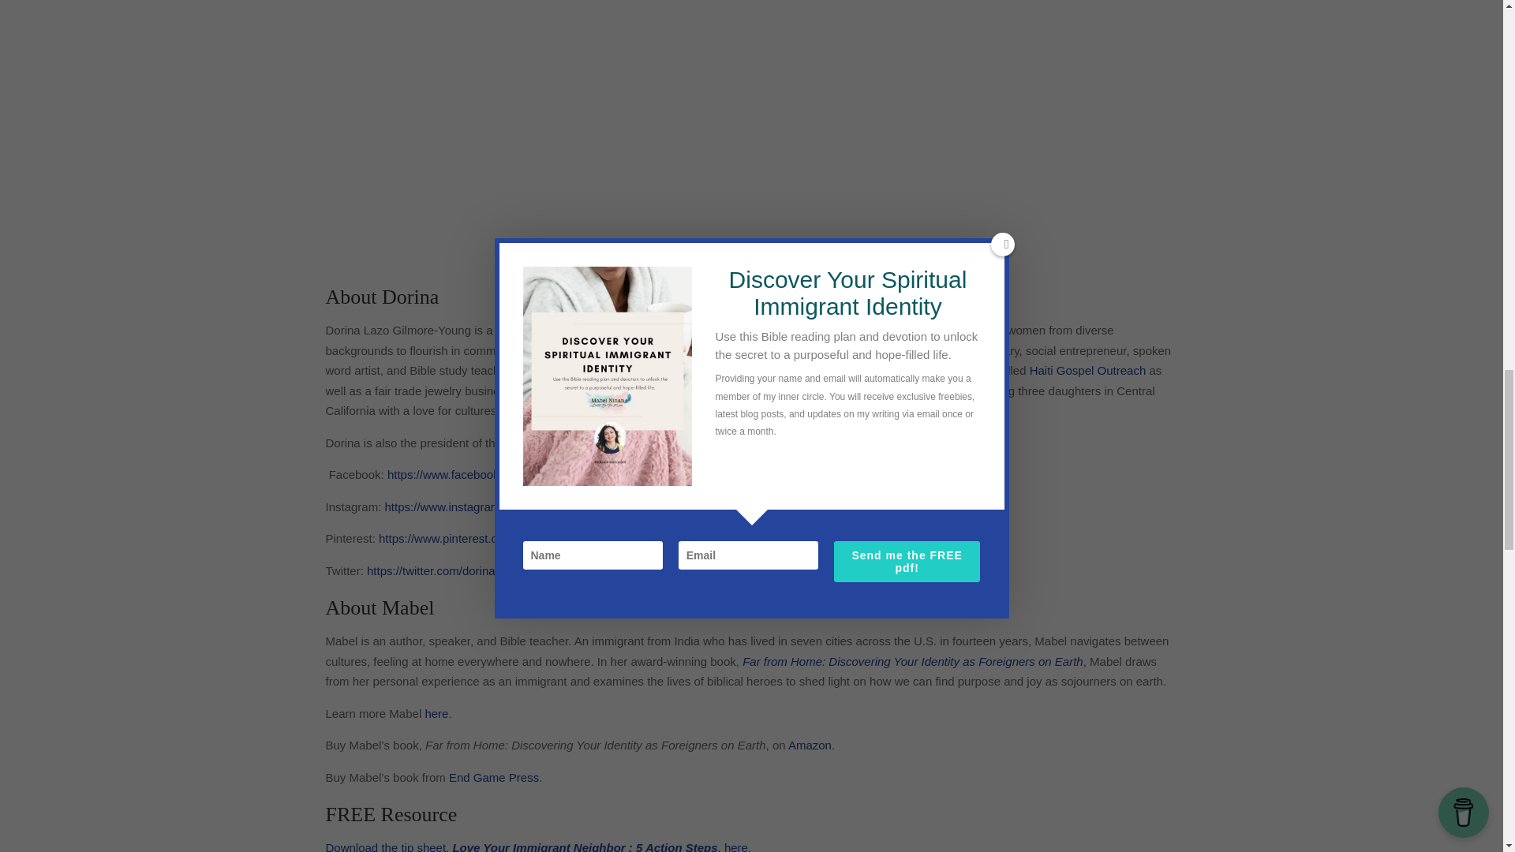  I want to click on Haiti Gospel Outreach, so click(1085, 371).